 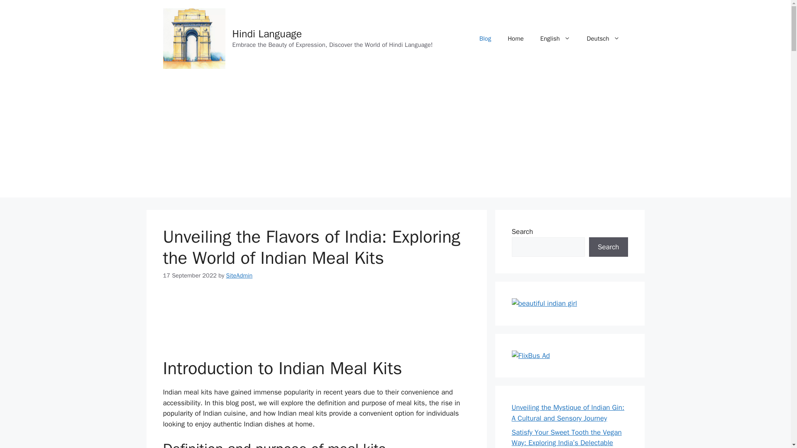 What do you see at coordinates (516, 38) in the screenshot?
I see `Home` at bounding box center [516, 38].